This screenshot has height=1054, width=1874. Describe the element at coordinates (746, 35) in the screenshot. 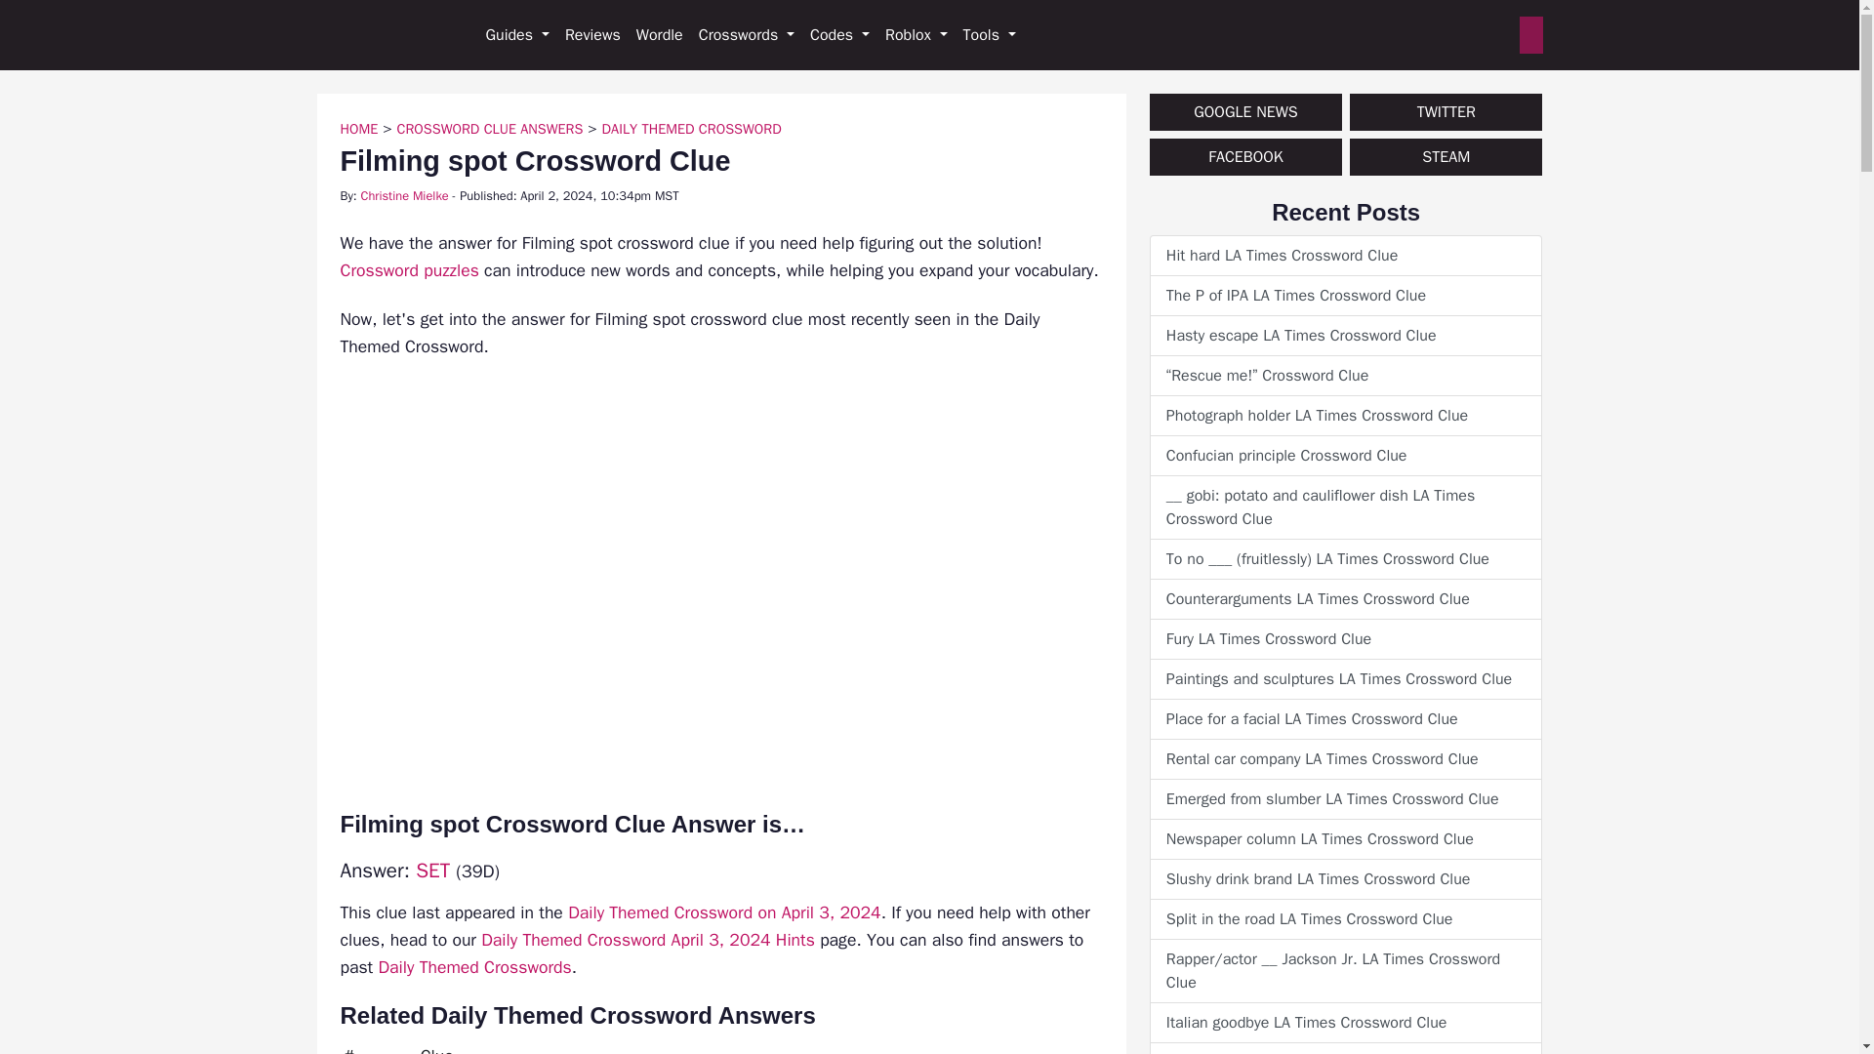

I see `Crosswords` at that location.